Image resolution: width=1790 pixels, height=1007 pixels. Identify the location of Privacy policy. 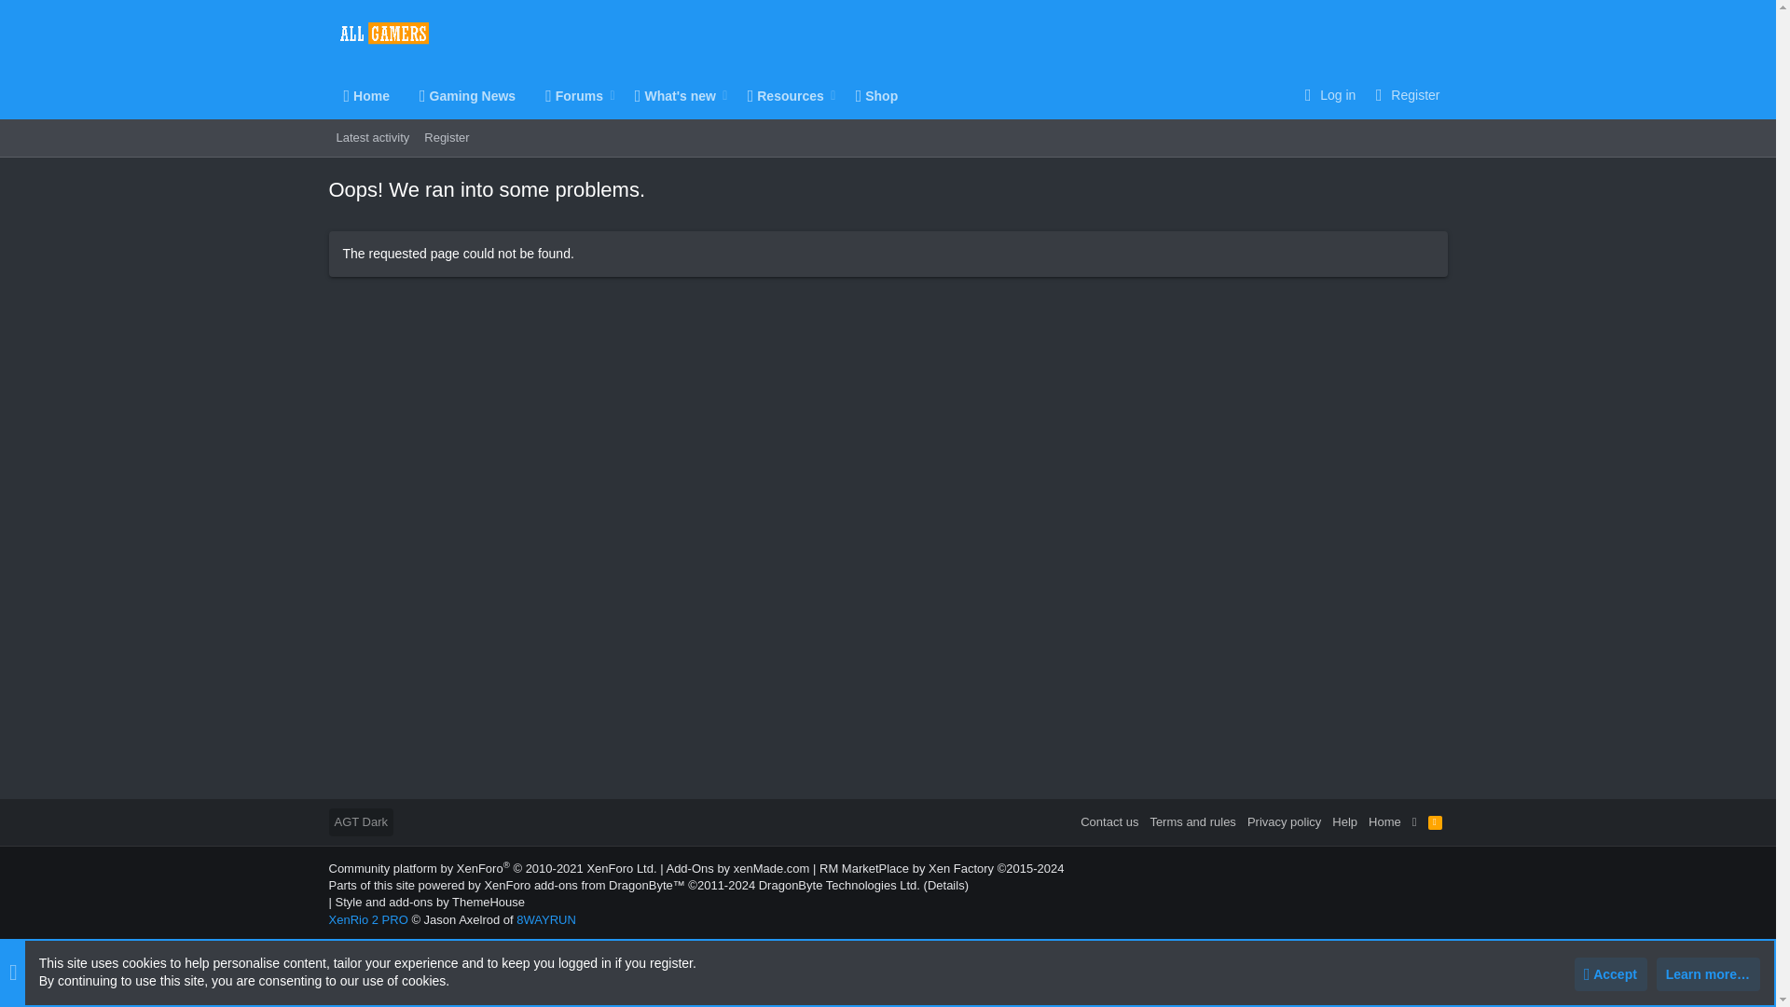
(567, 95).